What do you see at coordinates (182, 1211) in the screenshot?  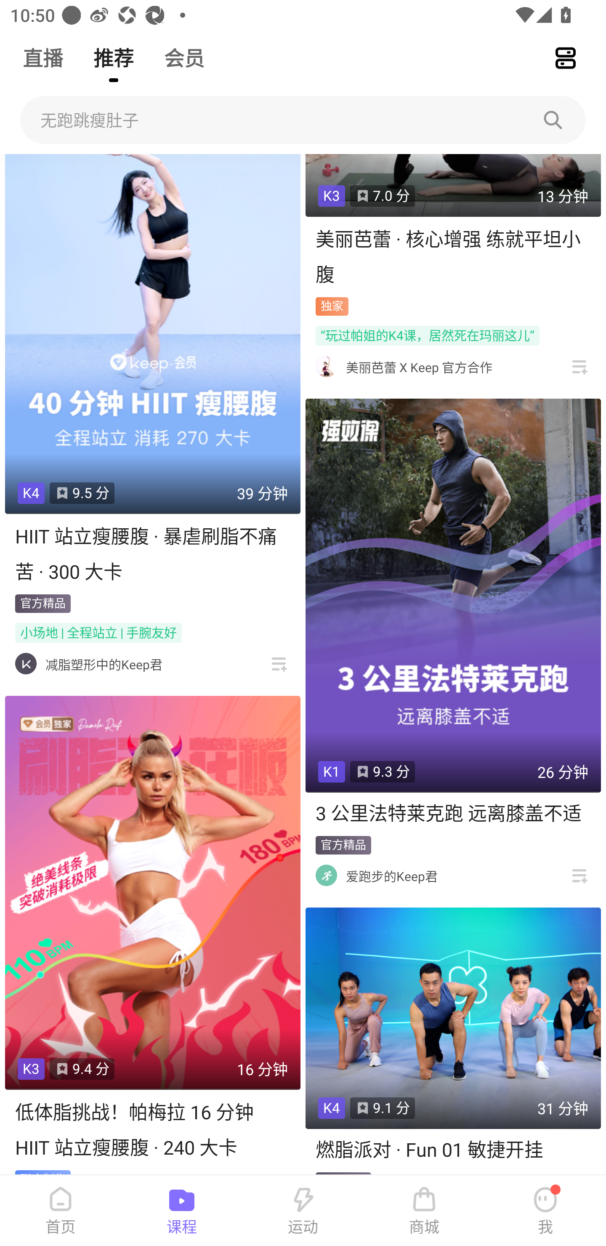 I see `课程` at bounding box center [182, 1211].